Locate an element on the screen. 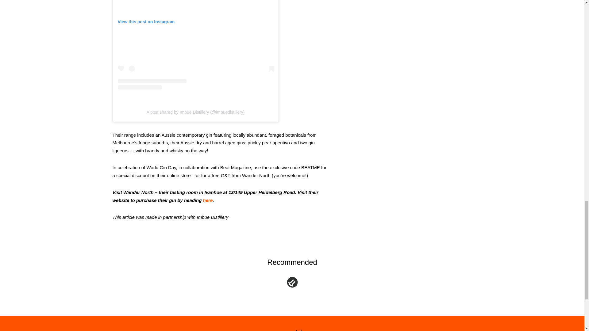  here is located at coordinates (208, 200).